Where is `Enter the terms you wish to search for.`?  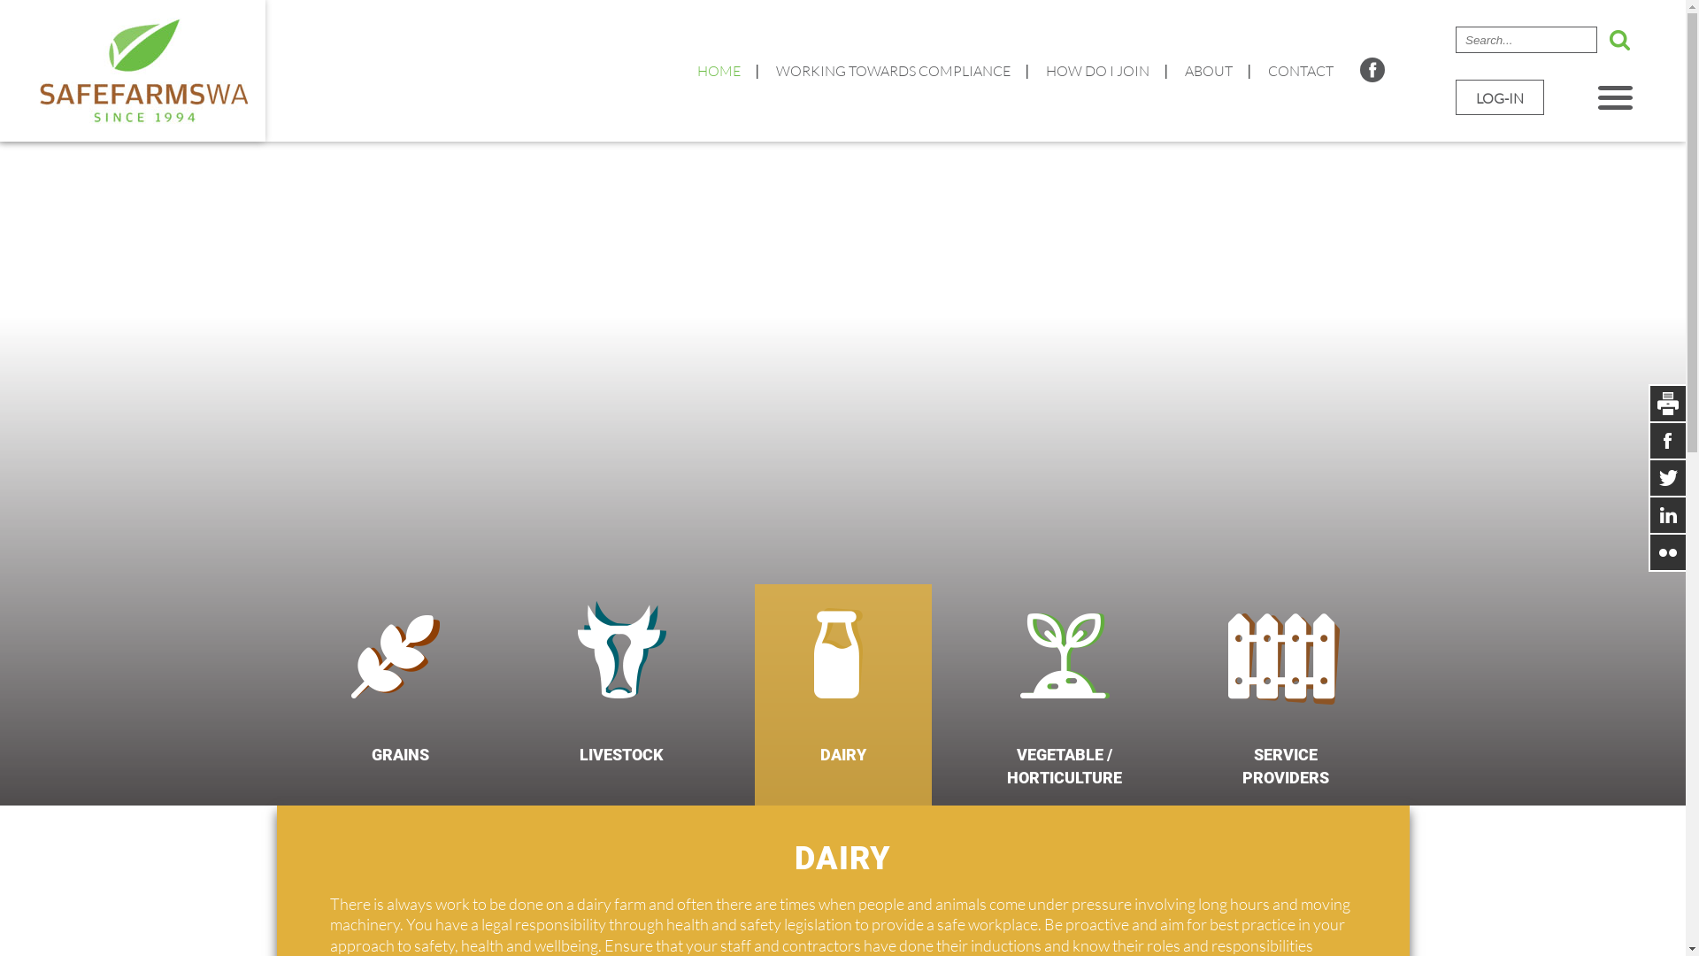
Enter the terms you wish to search for. is located at coordinates (1526, 40).